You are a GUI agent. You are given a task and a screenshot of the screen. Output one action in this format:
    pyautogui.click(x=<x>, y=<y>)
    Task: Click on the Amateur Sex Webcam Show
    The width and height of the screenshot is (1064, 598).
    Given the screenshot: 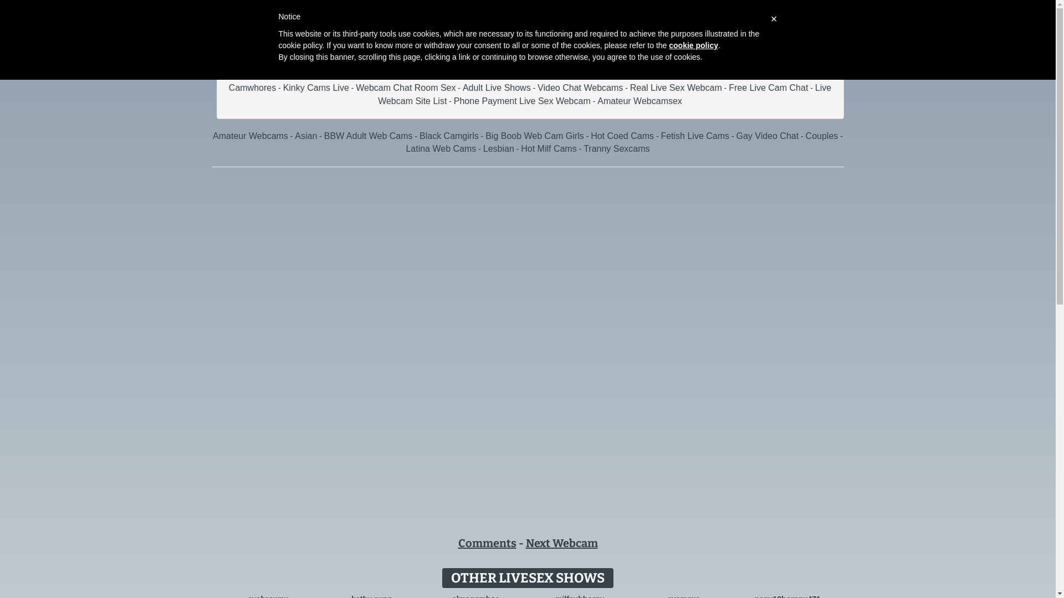 What is the action you would take?
    pyautogui.click(x=538, y=74)
    